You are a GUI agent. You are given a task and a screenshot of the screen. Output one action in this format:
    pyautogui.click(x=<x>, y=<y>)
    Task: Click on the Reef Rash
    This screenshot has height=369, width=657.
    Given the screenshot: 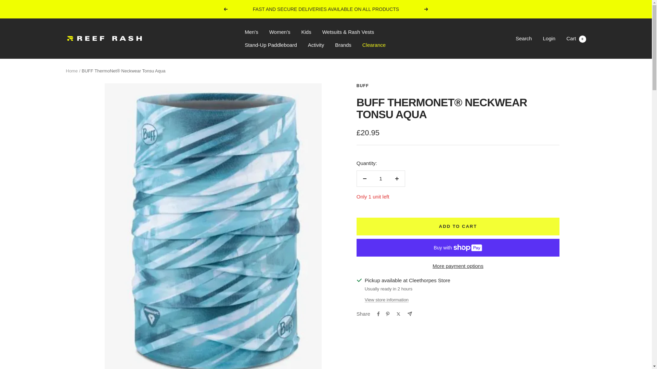 What is the action you would take?
    pyautogui.click(x=104, y=38)
    